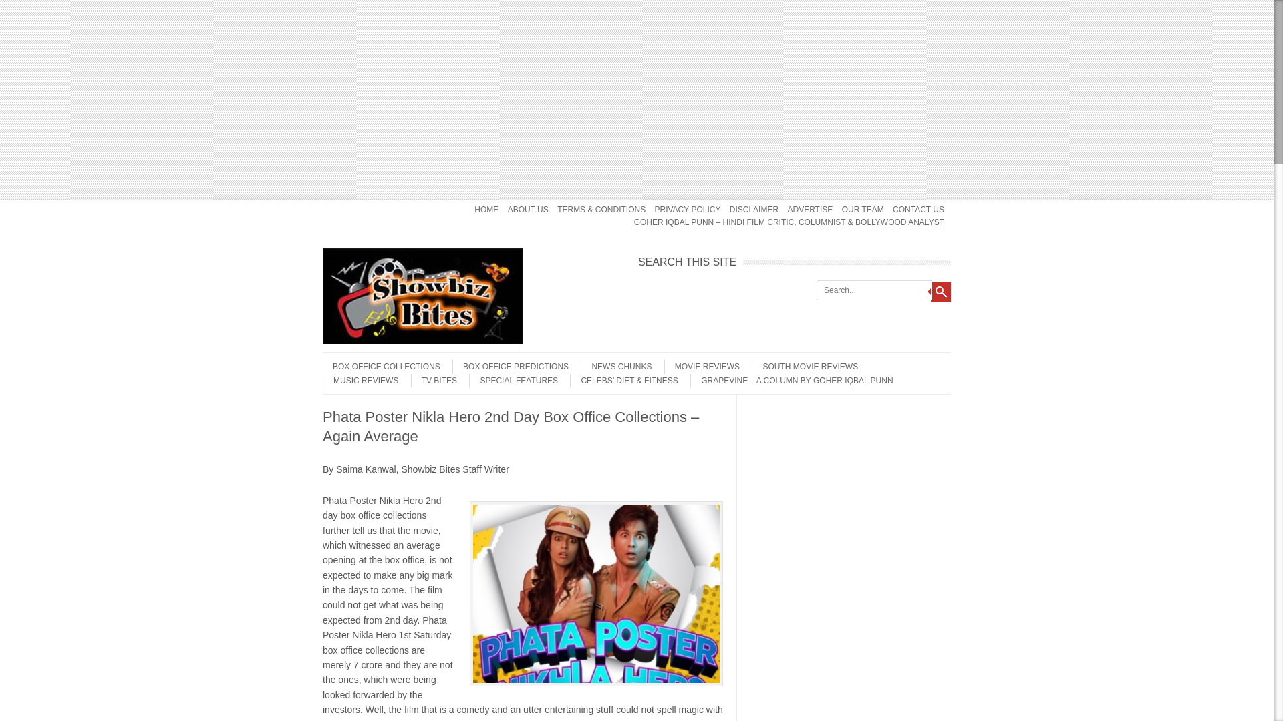  What do you see at coordinates (918, 210) in the screenshot?
I see `CONTACT US` at bounding box center [918, 210].